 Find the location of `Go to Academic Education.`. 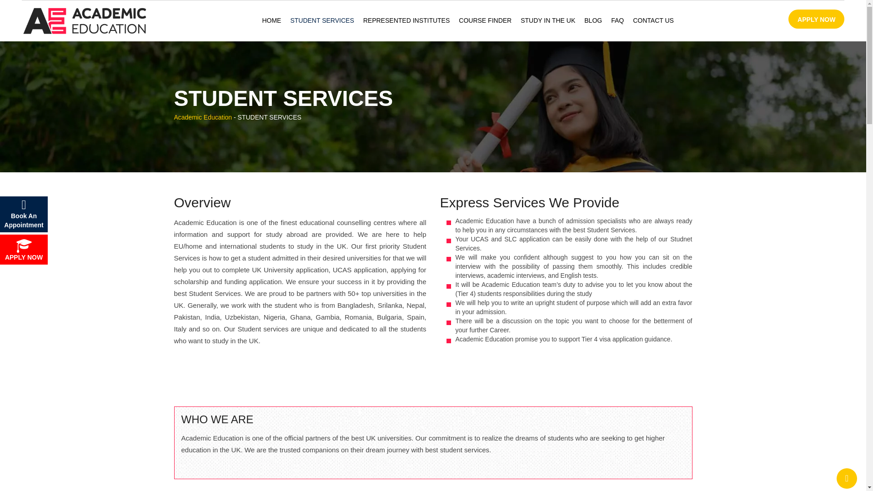

Go to Academic Education. is located at coordinates (203, 117).